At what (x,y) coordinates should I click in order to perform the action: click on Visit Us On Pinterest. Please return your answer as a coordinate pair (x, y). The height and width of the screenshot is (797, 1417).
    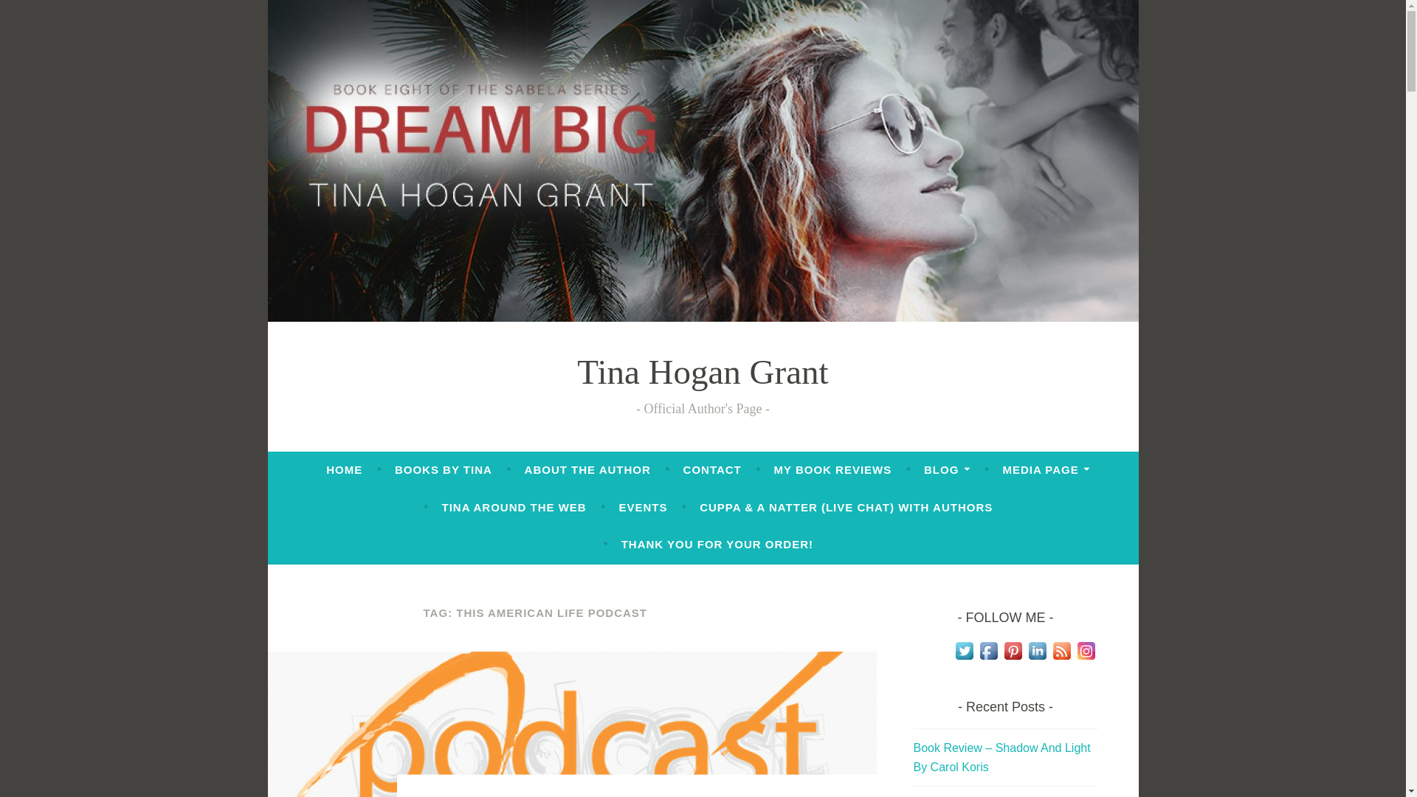
    Looking at the image, I should click on (1013, 658).